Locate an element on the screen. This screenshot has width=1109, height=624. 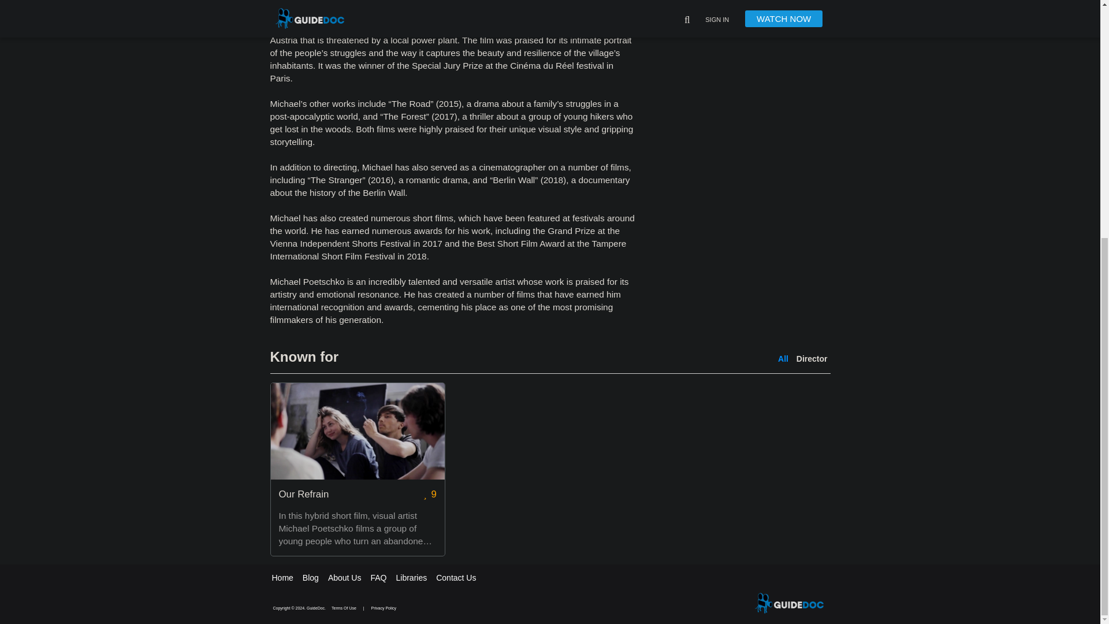
Terms Of Use is located at coordinates (344, 608).